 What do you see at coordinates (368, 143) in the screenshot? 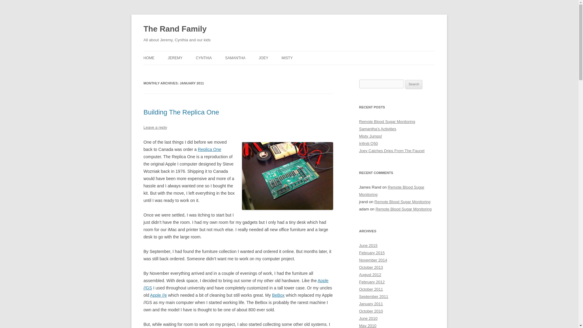
I see `Infiniti Q50` at bounding box center [368, 143].